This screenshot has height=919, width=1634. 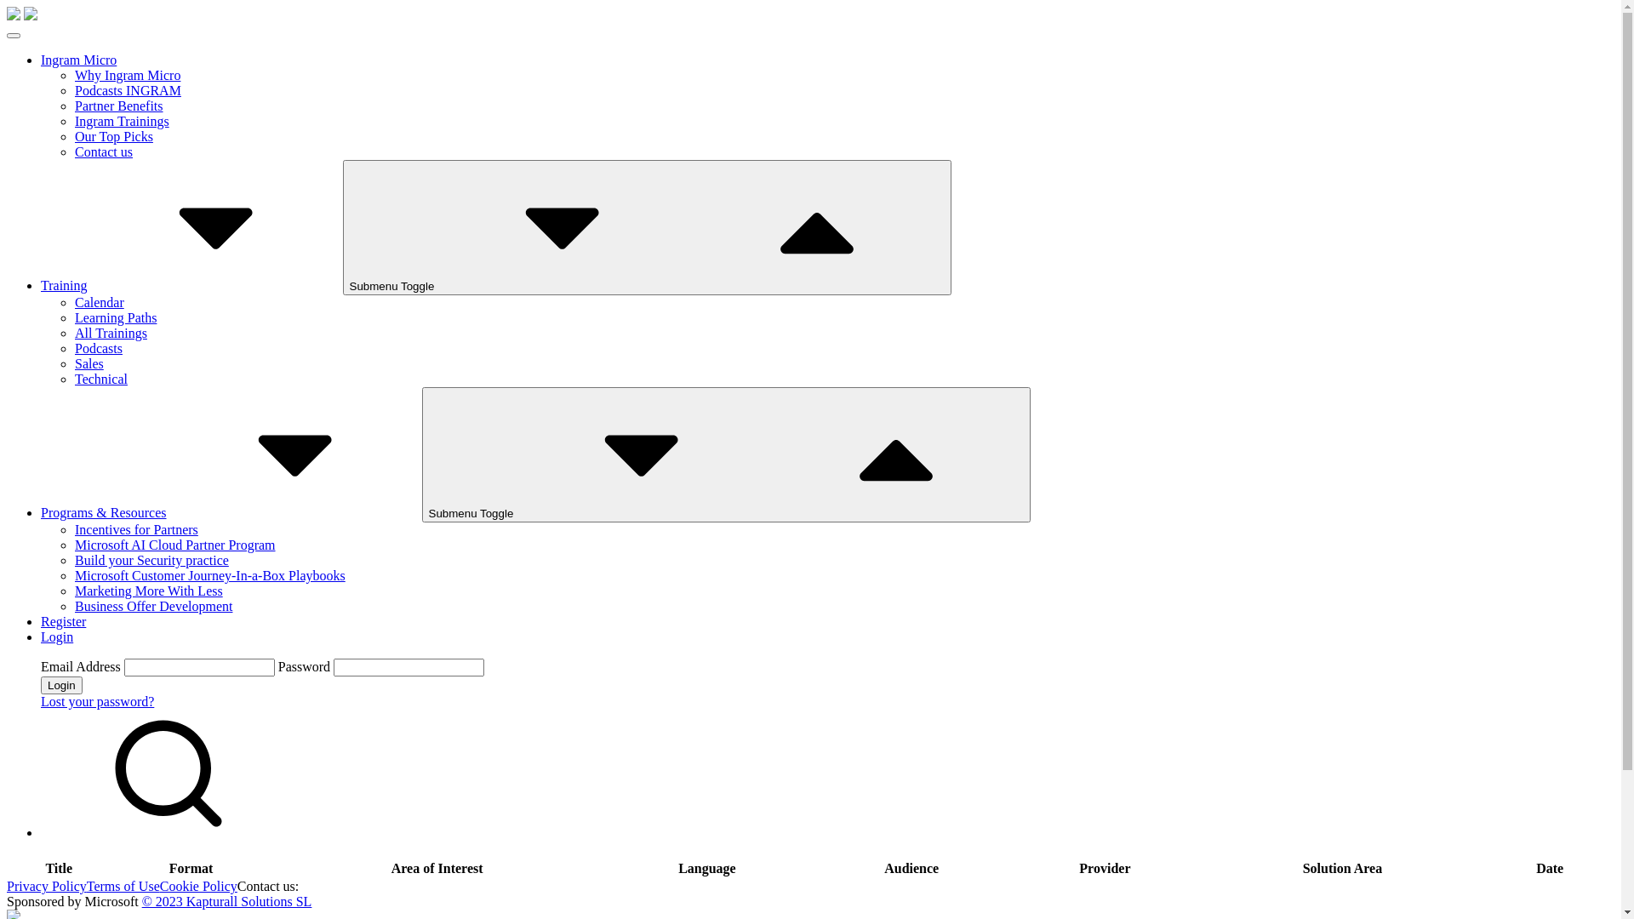 I want to click on Programs & Resources, so click(x=231, y=512).